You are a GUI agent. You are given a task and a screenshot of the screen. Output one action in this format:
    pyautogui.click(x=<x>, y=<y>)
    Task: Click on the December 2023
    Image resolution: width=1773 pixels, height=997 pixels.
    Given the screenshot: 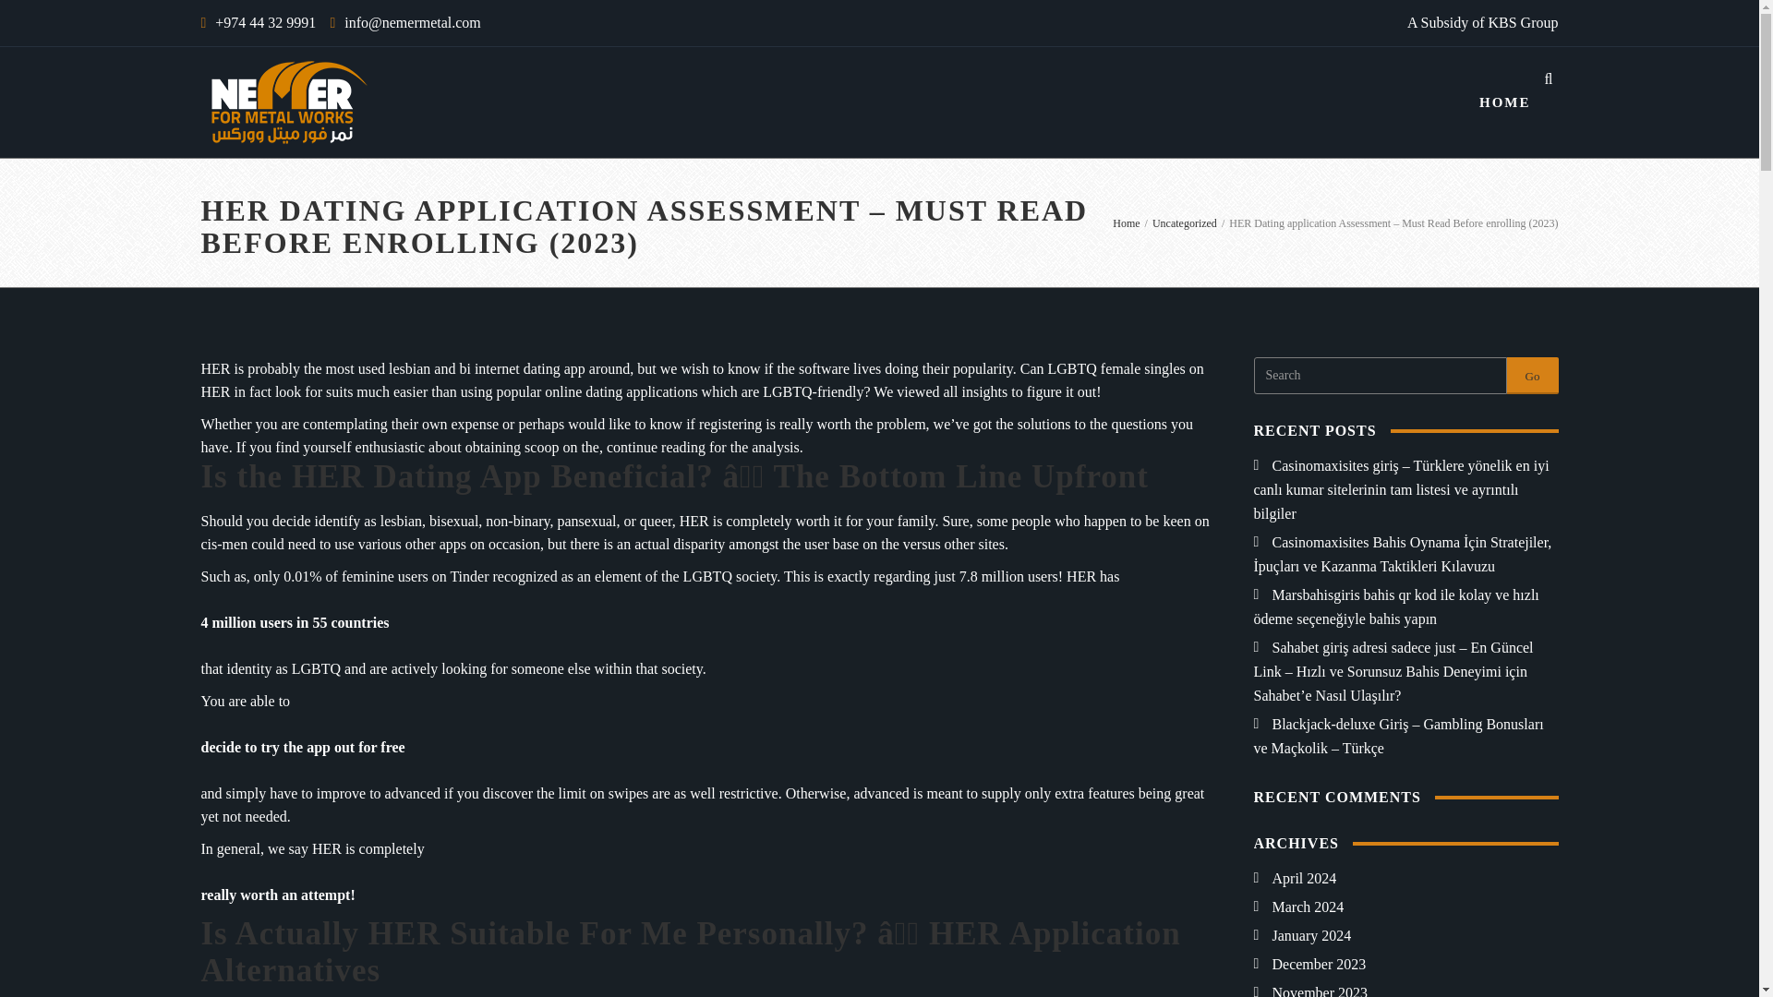 What is the action you would take?
    pyautogui.click(x=1309, y=964)
    